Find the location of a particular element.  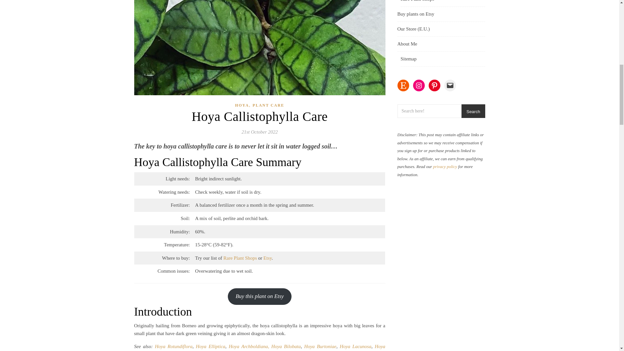

Etsy is located at coordinates (268, 258).